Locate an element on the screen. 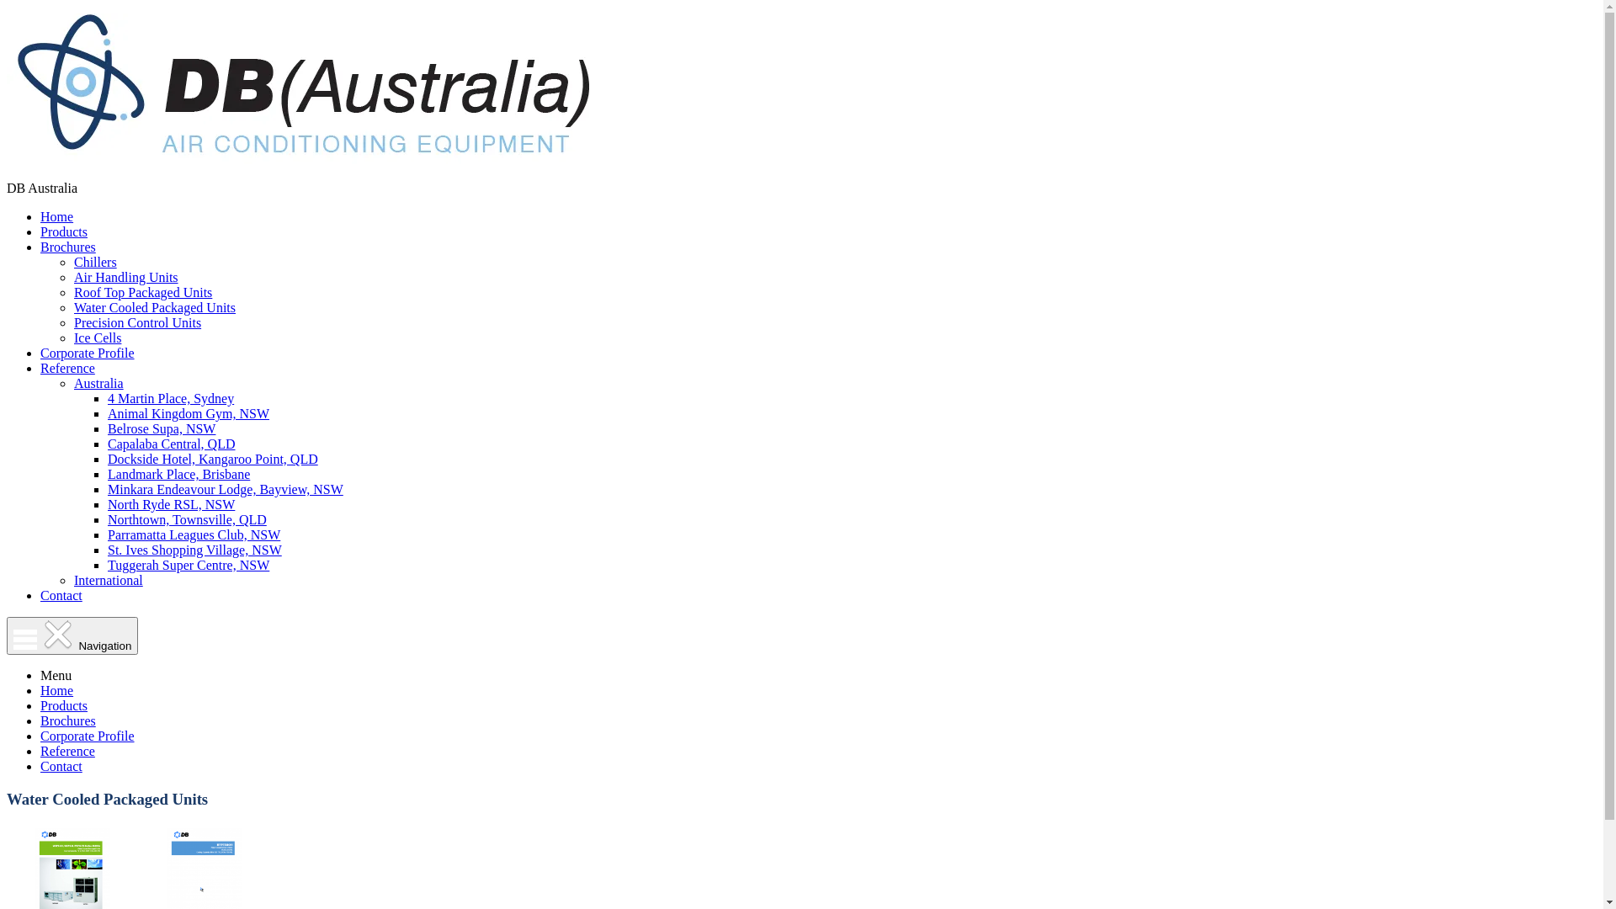 Image resolution: width=1616 pixels, height=909 pixels. Australia is located at coordinates (99, 383).